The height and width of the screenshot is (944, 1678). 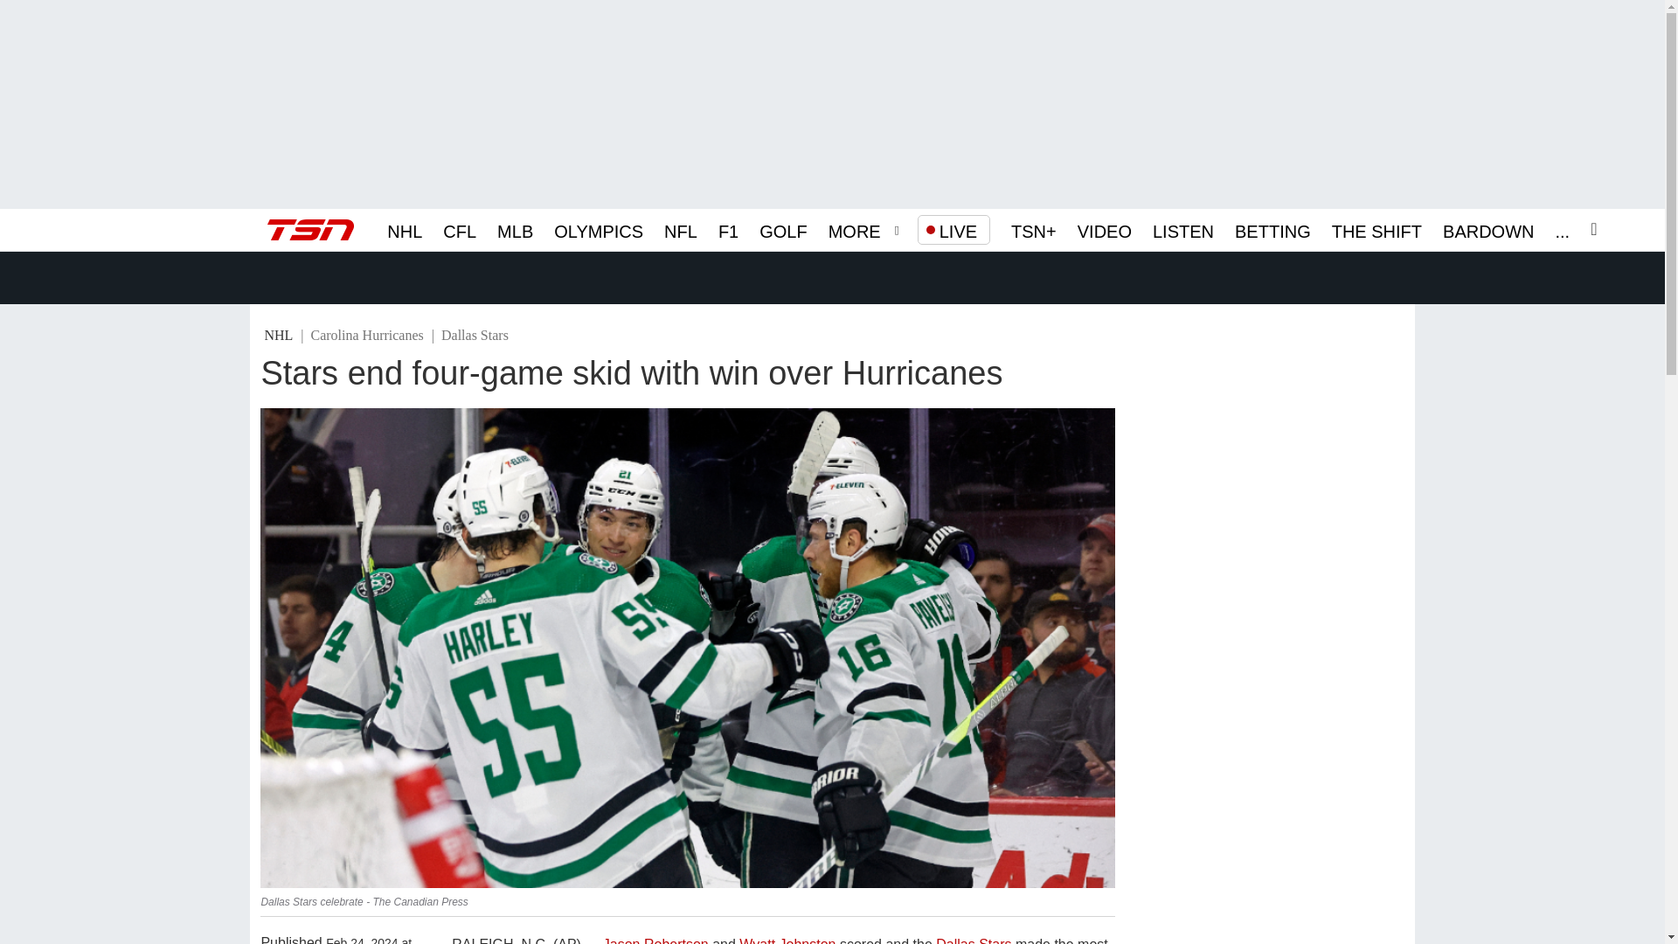 I want to click on TSN, so click(x=310, y=229).